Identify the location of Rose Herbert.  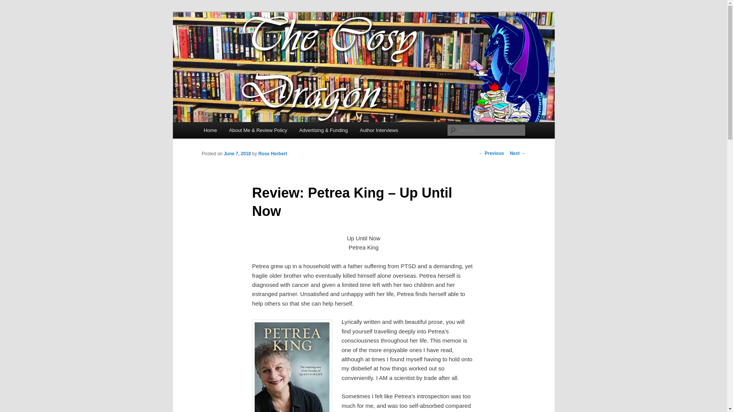
(273, 154).